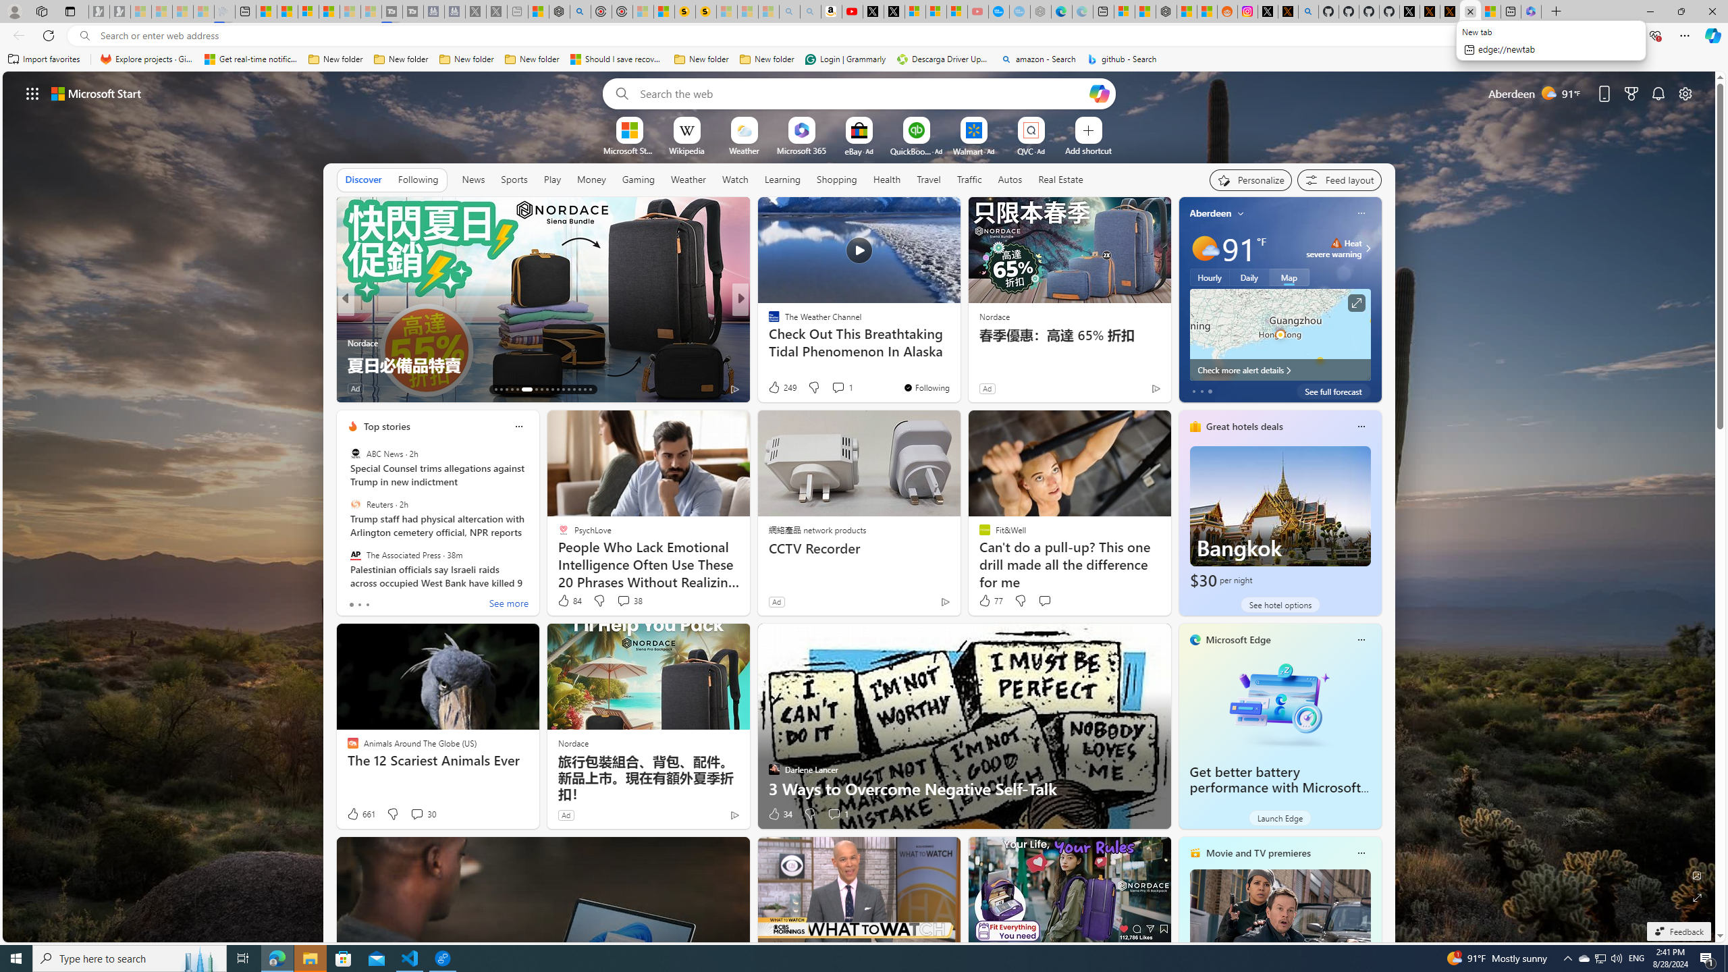  I want to click on You're following The Weather Channel, so click(926, 387).